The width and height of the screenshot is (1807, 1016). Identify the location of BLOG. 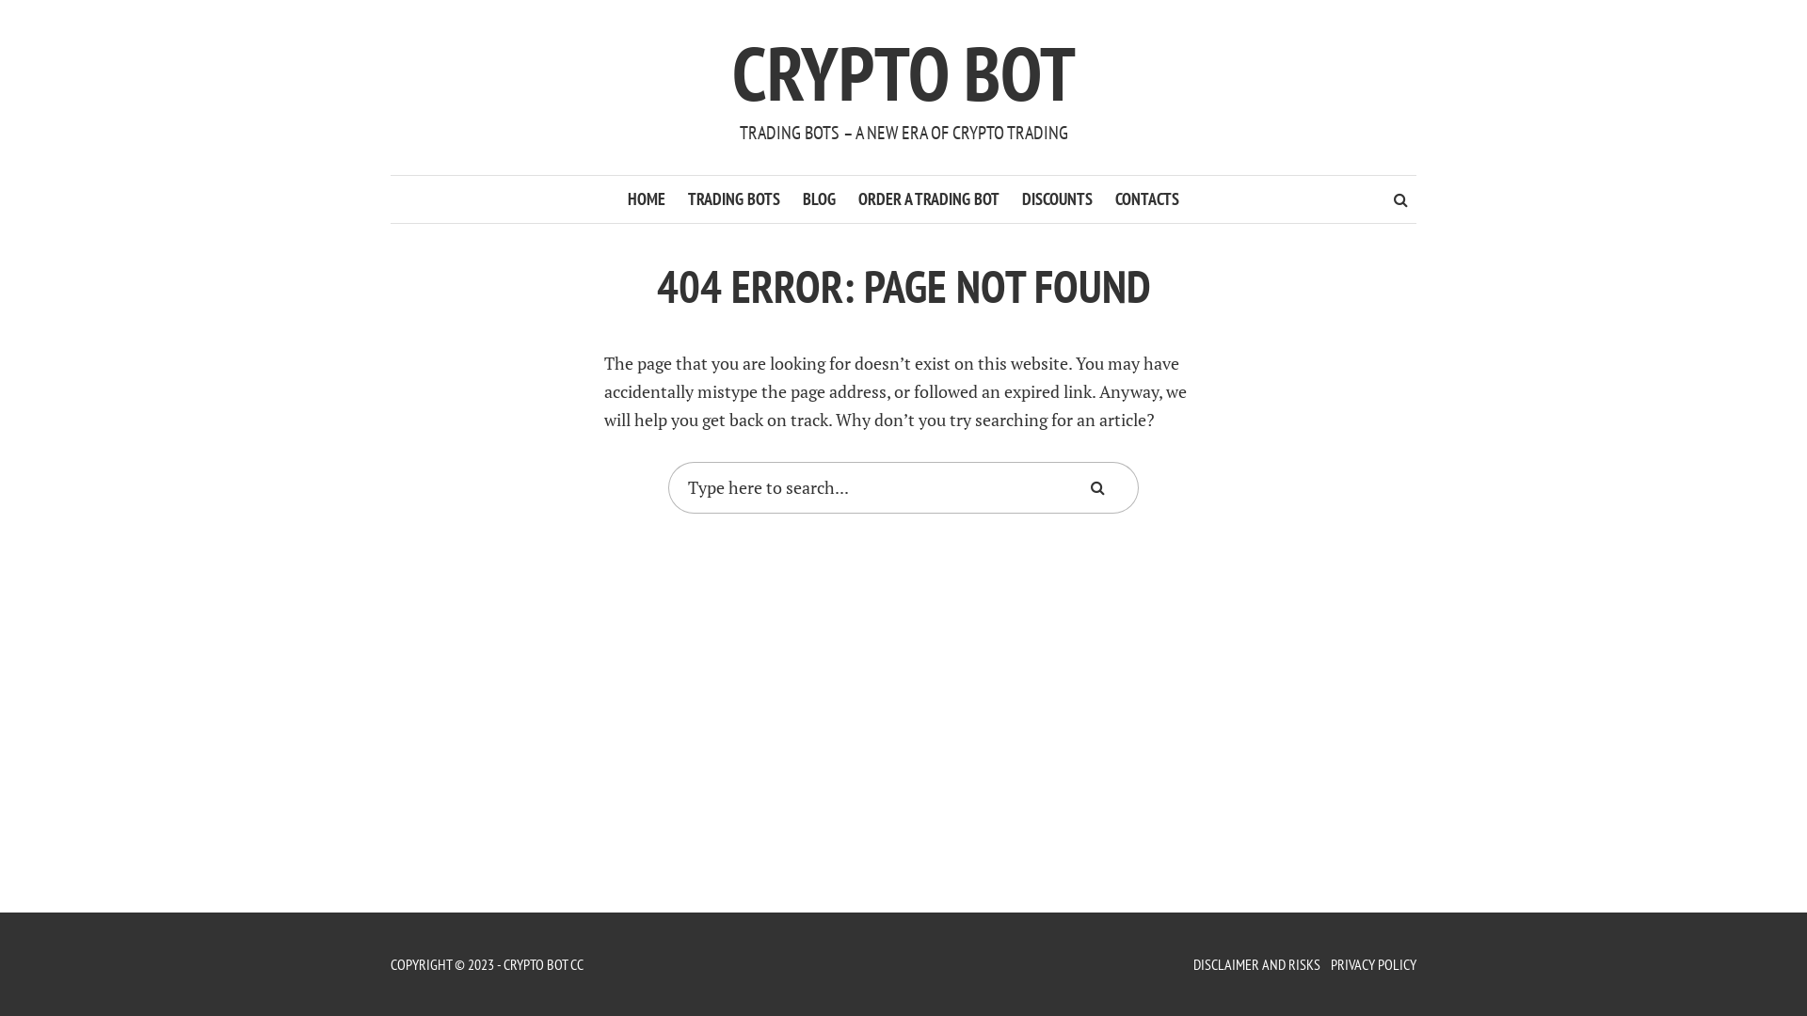
(819, 199).